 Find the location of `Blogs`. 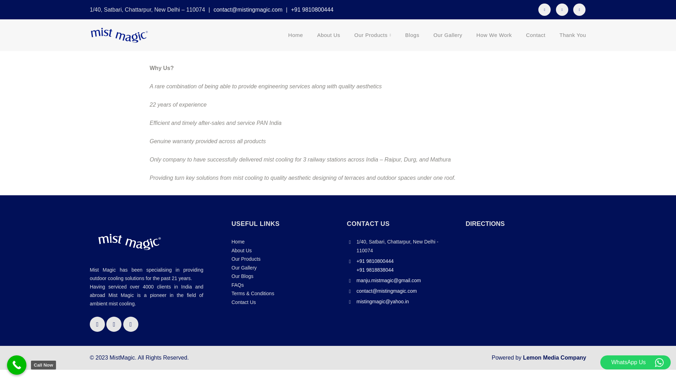

Blogs is located at coordinates (412, 35).